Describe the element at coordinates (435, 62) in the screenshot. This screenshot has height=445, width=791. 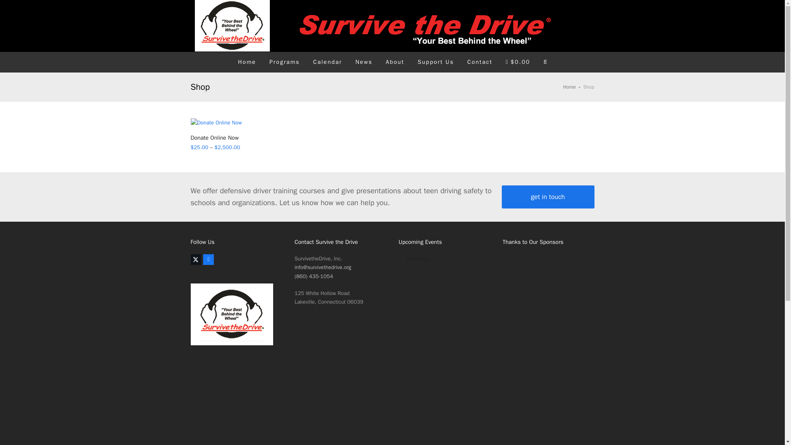
I see `Support Us` at that location.